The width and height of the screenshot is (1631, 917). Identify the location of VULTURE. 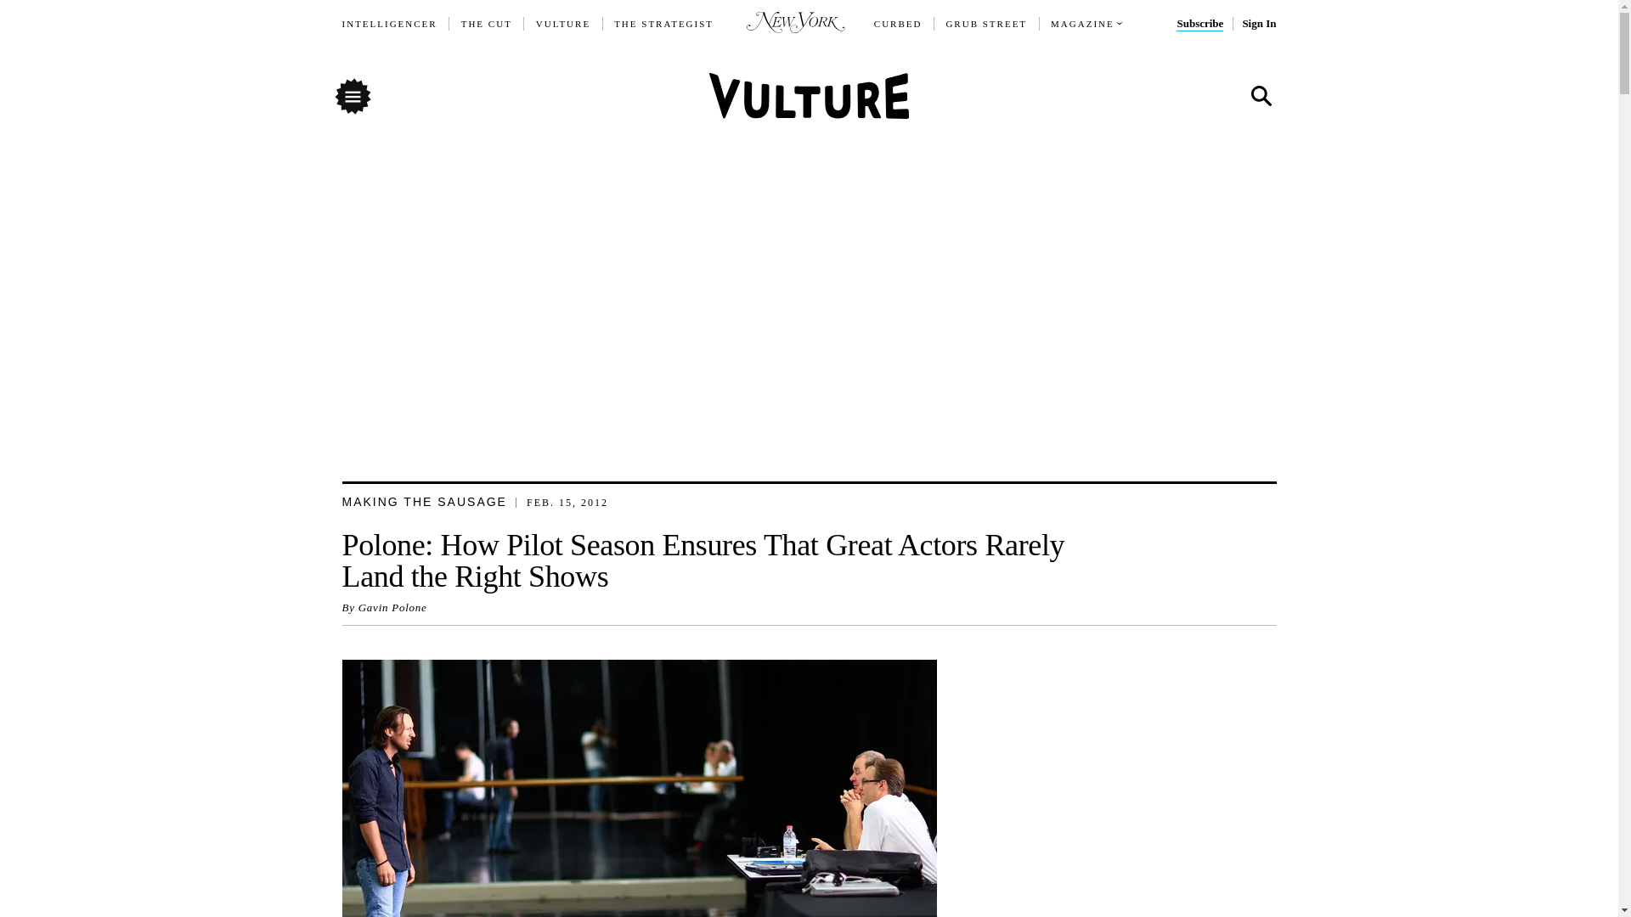
(563, 24).